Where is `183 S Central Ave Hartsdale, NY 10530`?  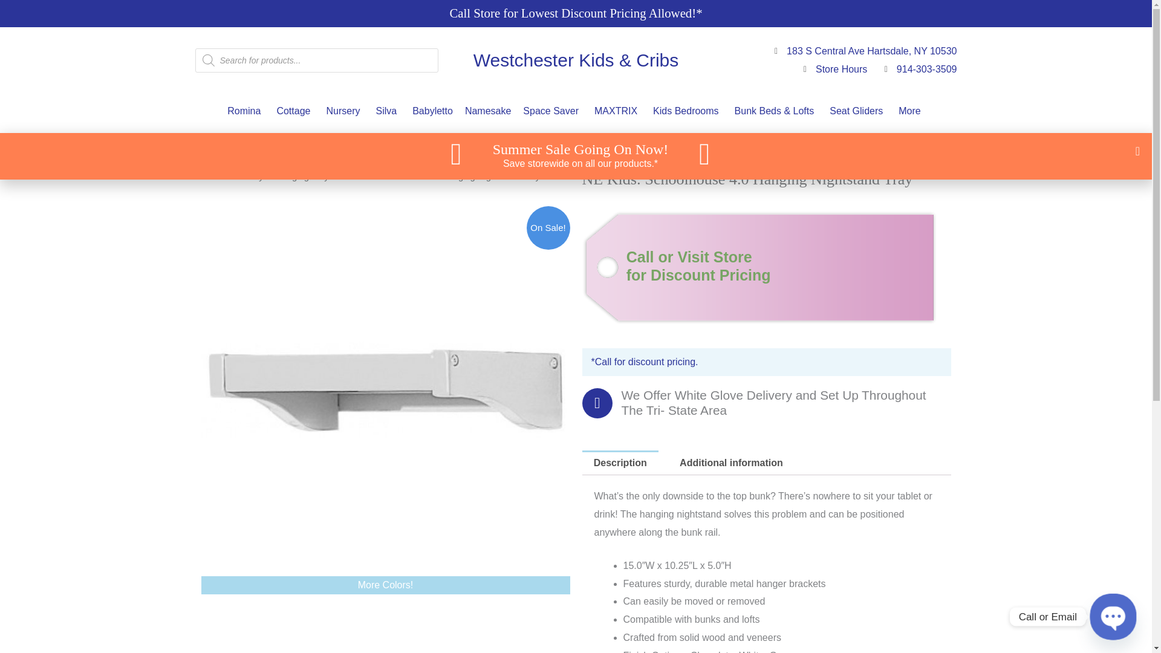
183 S Central Ave Hartsdale, NY 10530 is located at coordinates (862, 51).